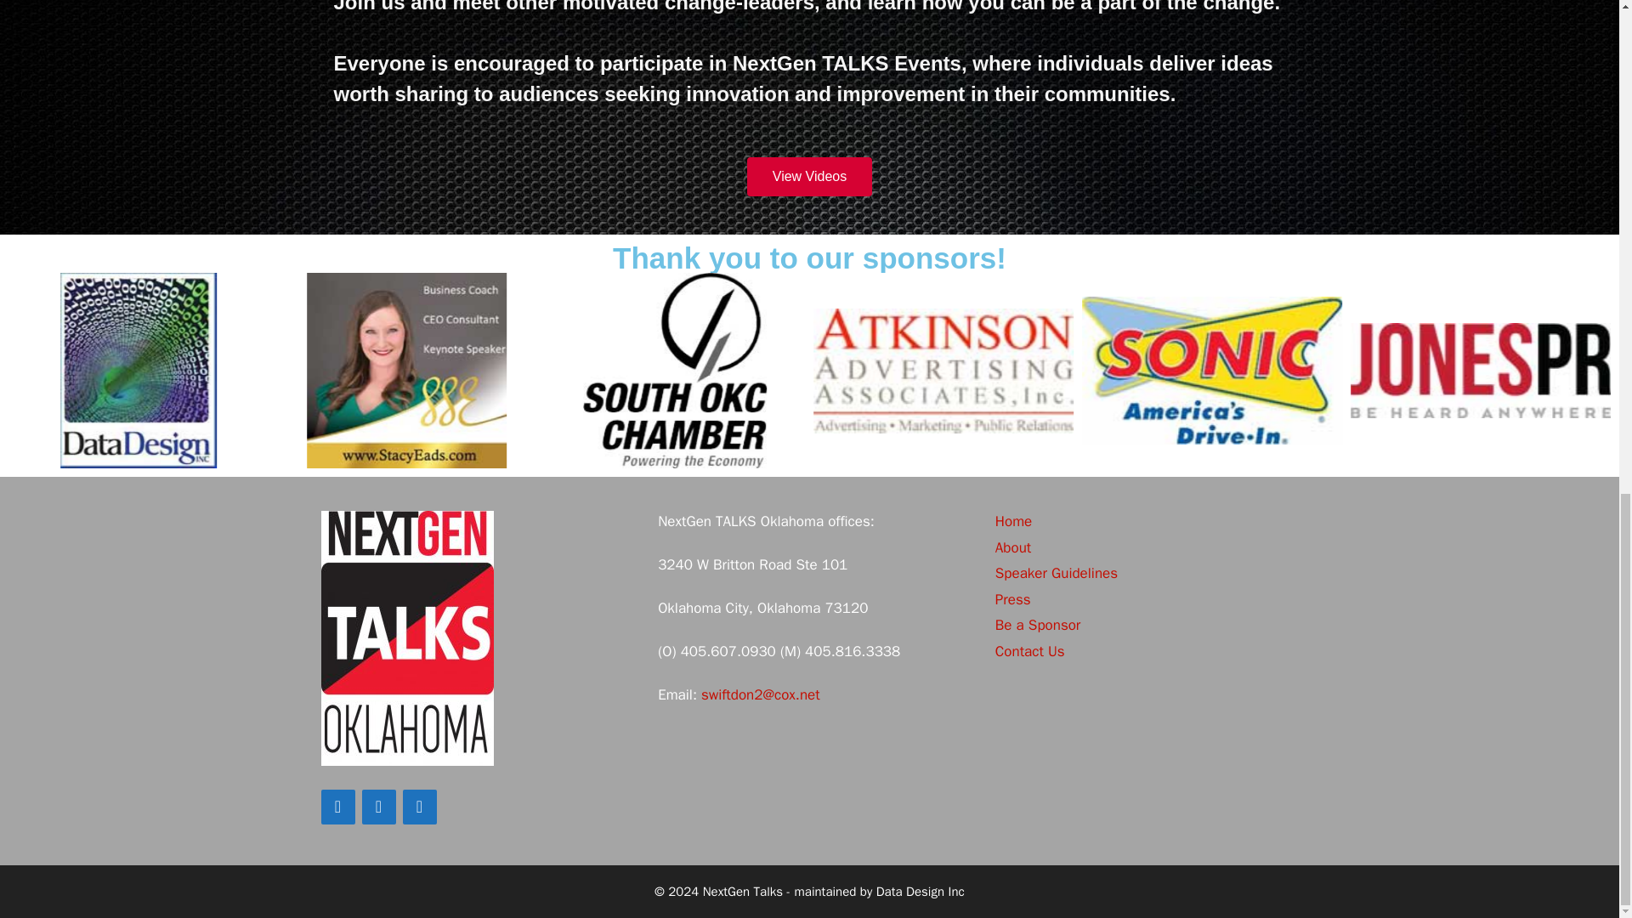  I want to click on Home, so click(1013, 521).